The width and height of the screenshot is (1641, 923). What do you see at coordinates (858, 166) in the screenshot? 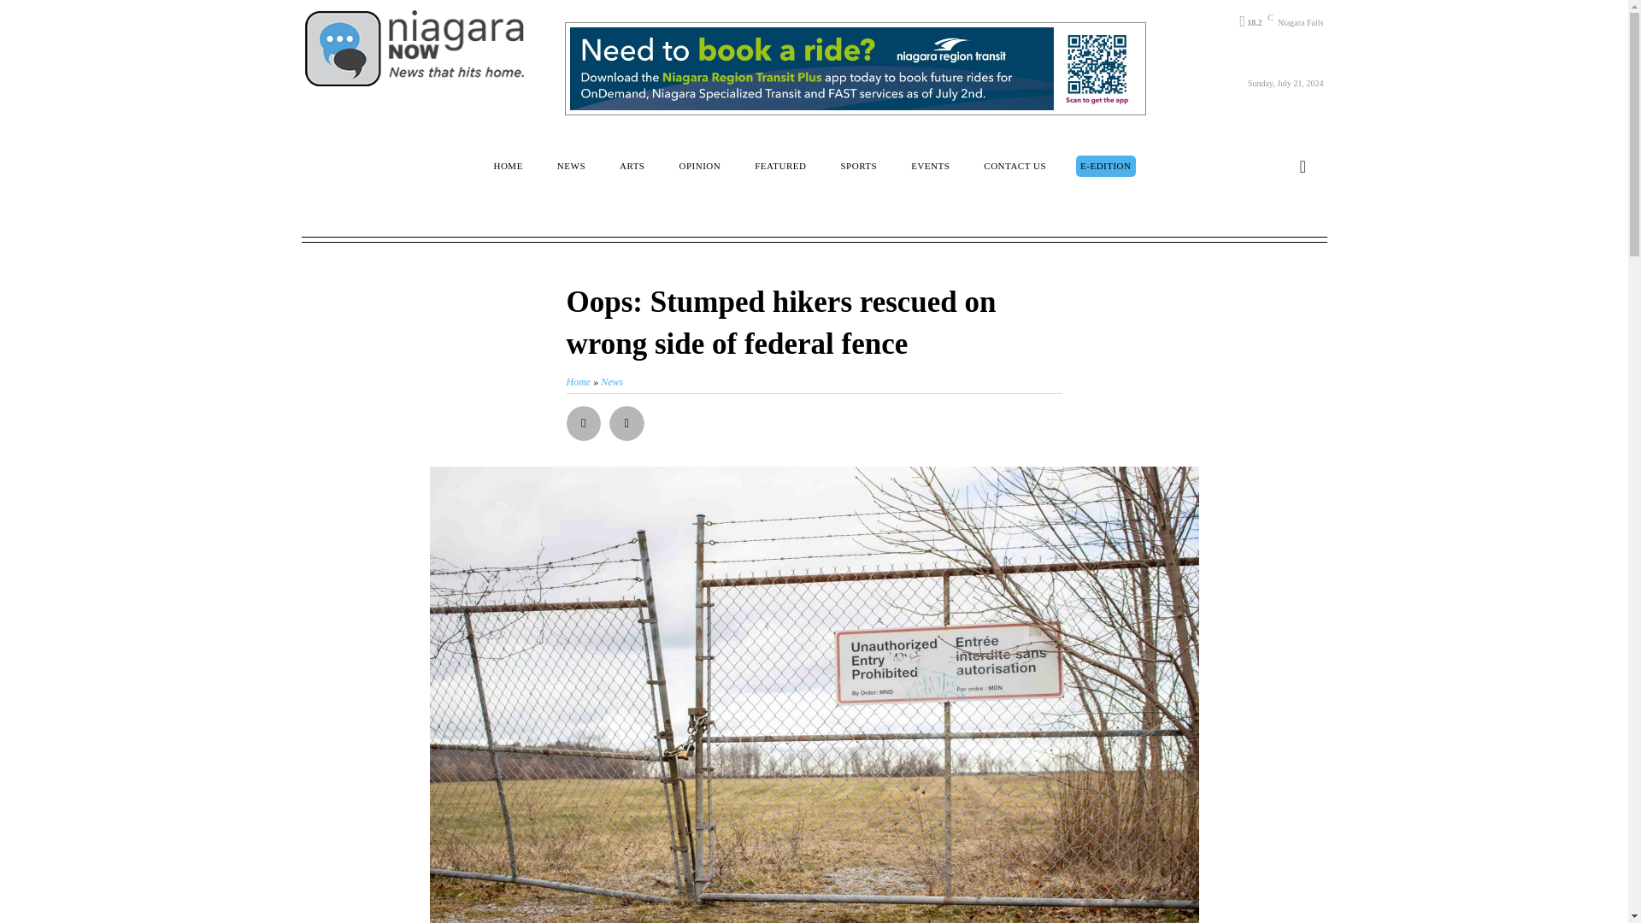
I see `SPORTS` at bounding box center [858, 166].